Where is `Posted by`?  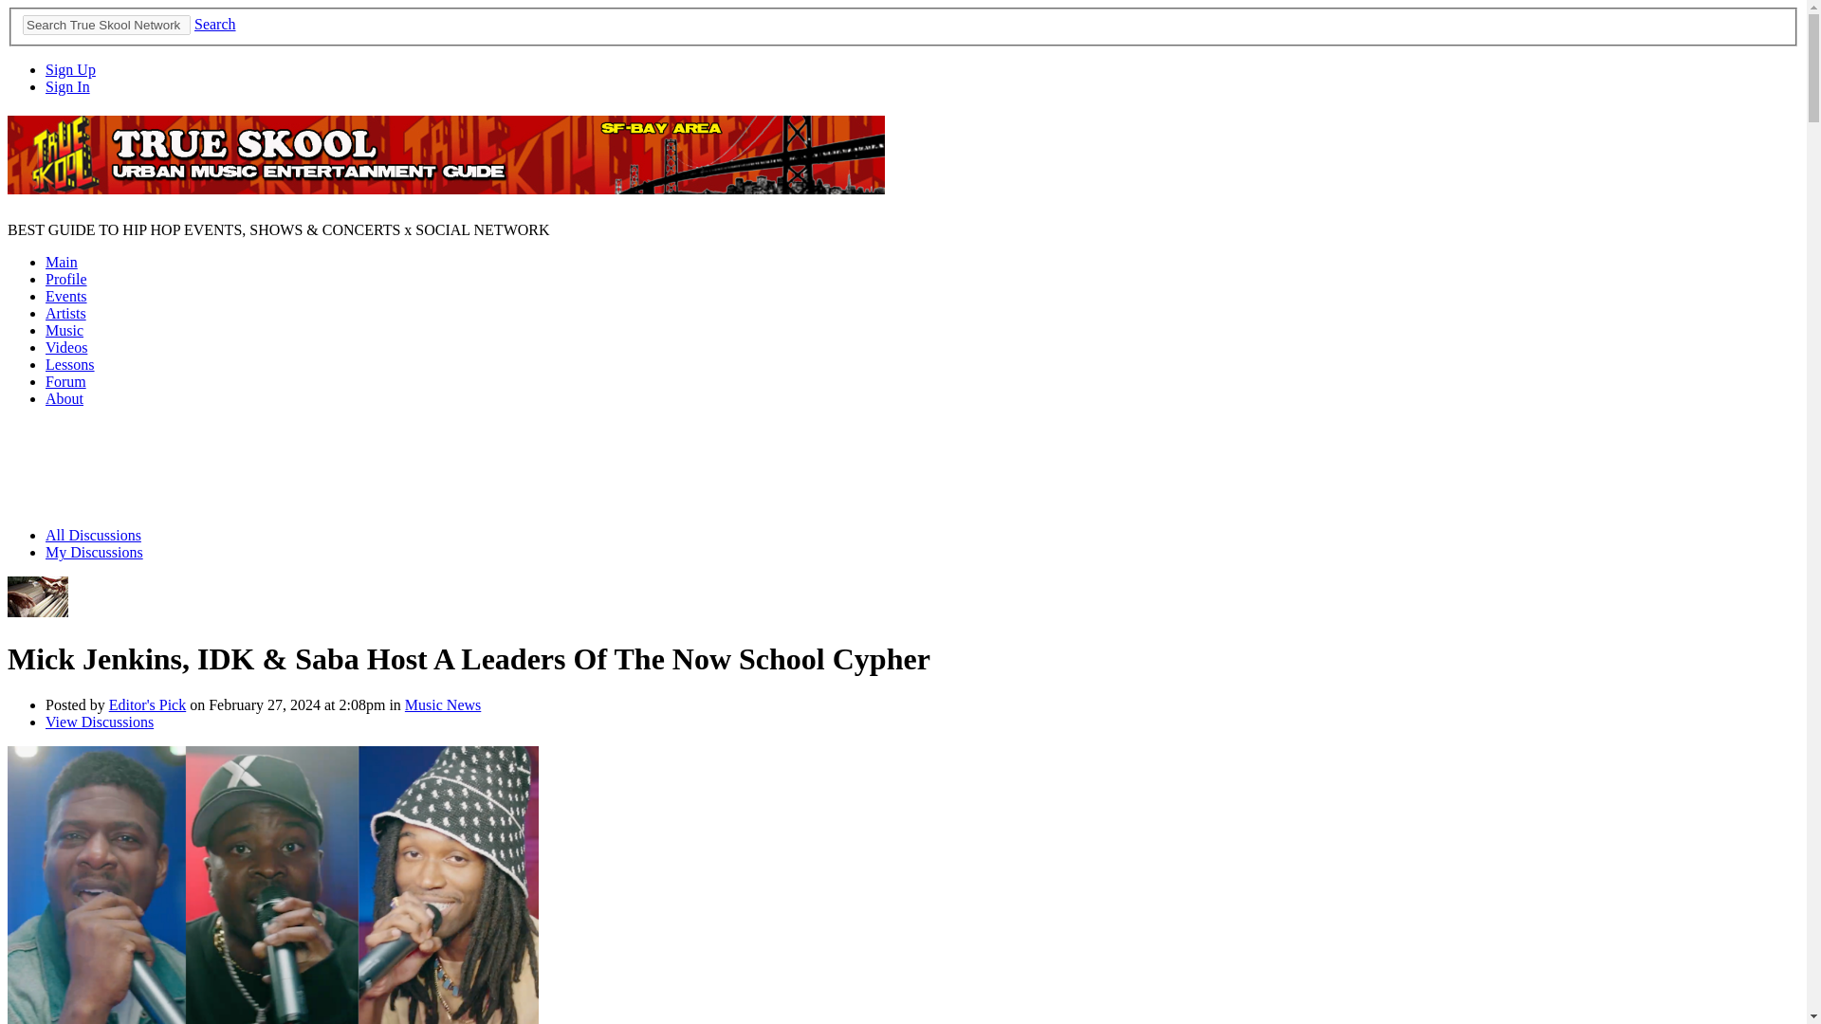
Posted by is located at coordinates (78, 704).